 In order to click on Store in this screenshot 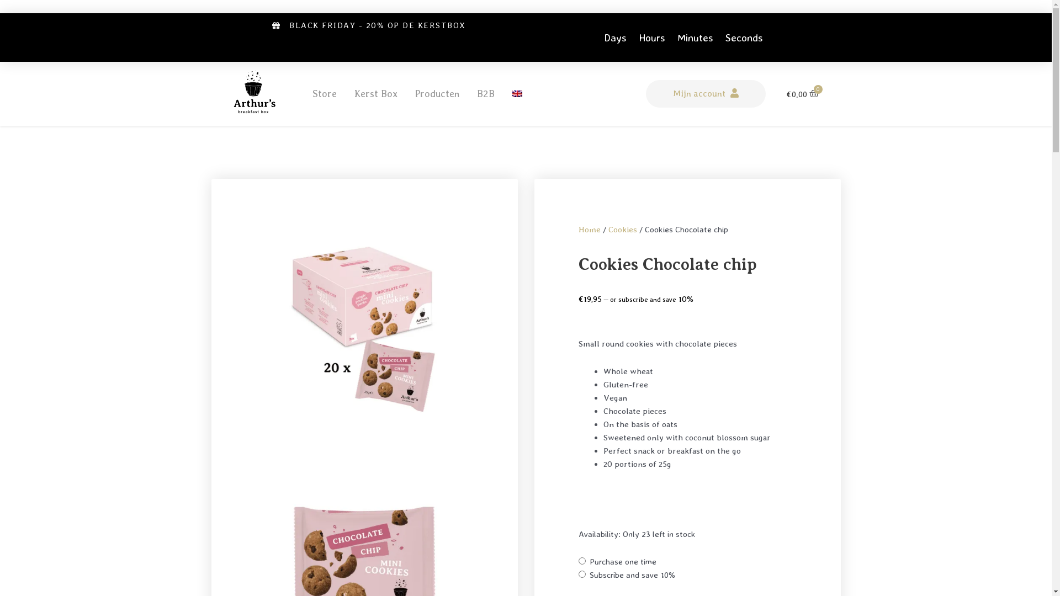, I will do `click(325, 94)`.